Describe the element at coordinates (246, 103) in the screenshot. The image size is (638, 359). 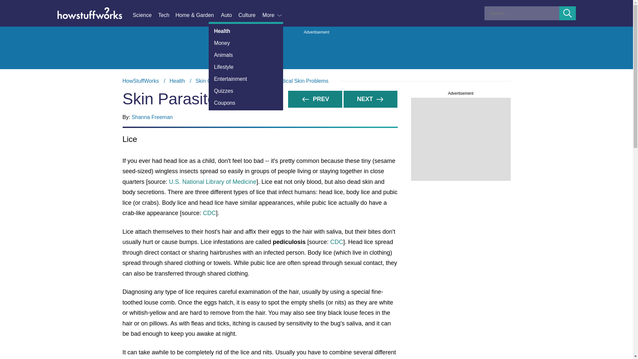
I see `Coupons` at that location.